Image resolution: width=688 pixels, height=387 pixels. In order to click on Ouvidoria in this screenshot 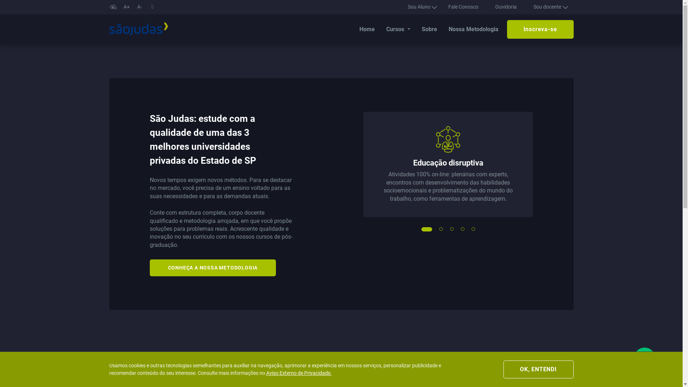, I will do `click(506, 7)`.